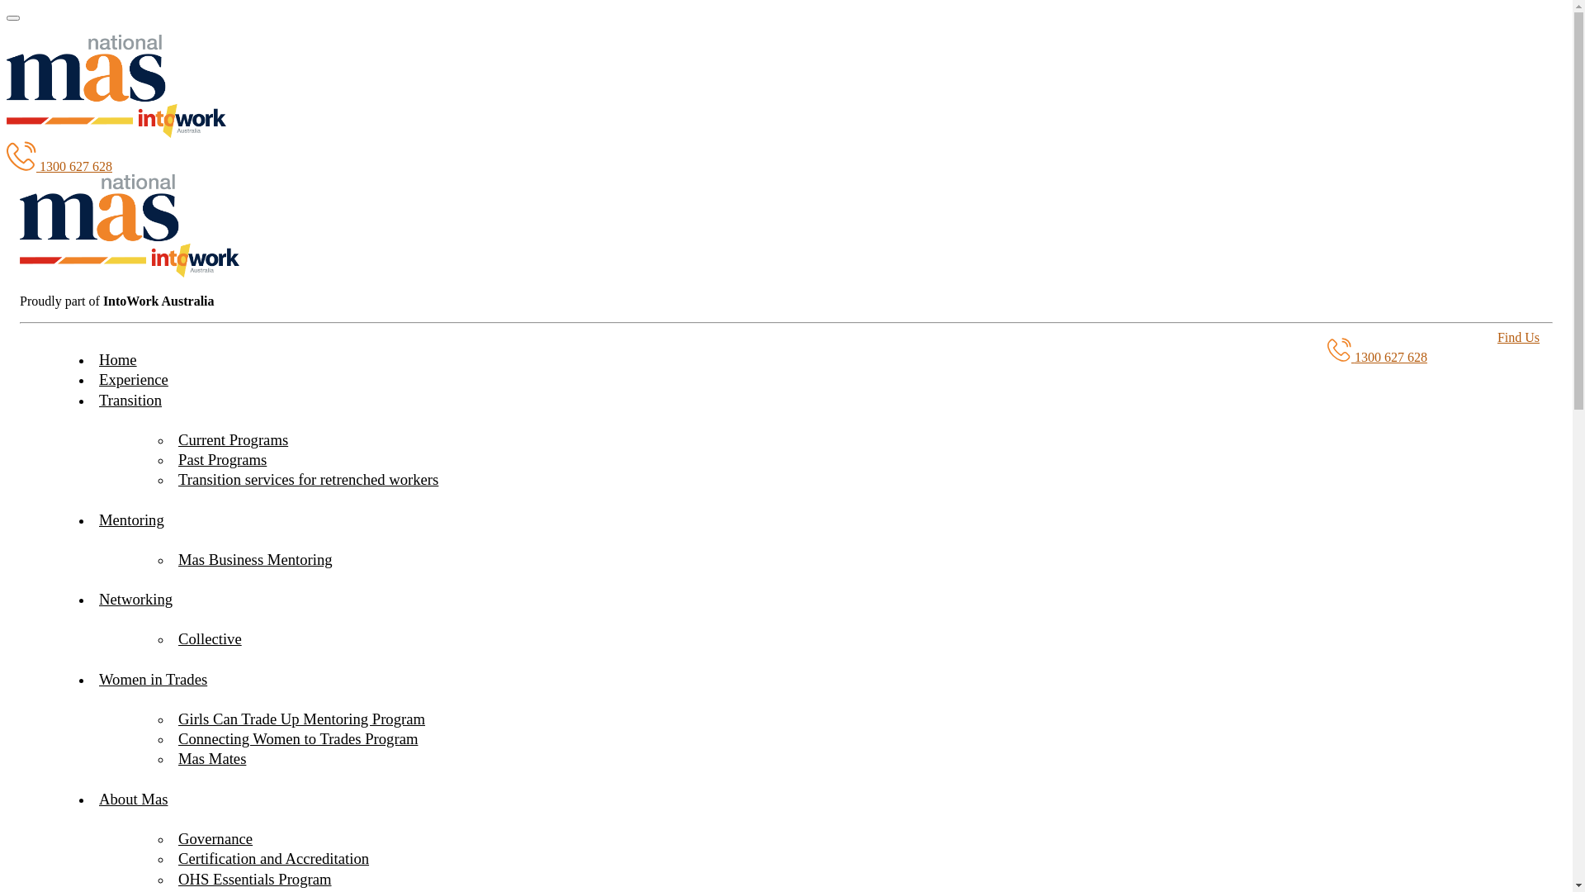  What do you see at coordinates (118, 360) in the screenshot?
I see `Home` at bounding box center [118, 360].